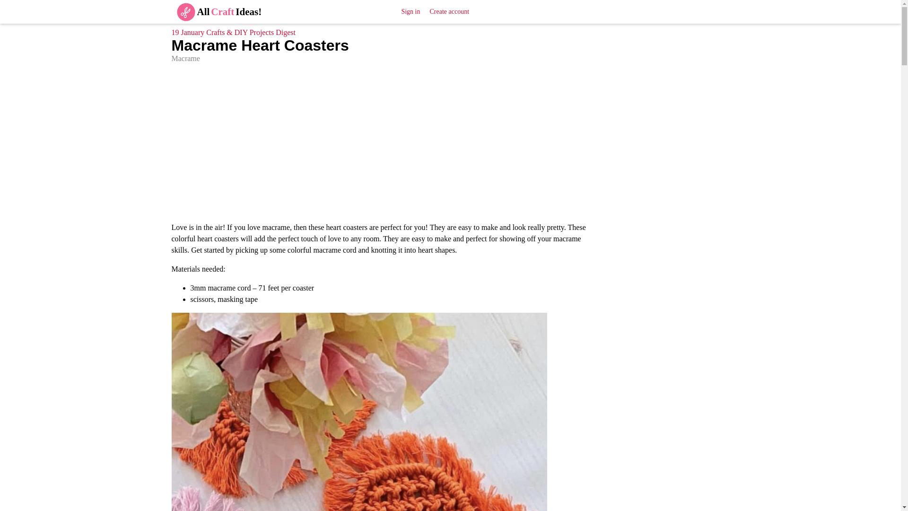 This screenshot has height=511, width=908. What do you see at coordinates (449, 11) in the screenshot?
I see `Create account` at bounding box center [449, 11].